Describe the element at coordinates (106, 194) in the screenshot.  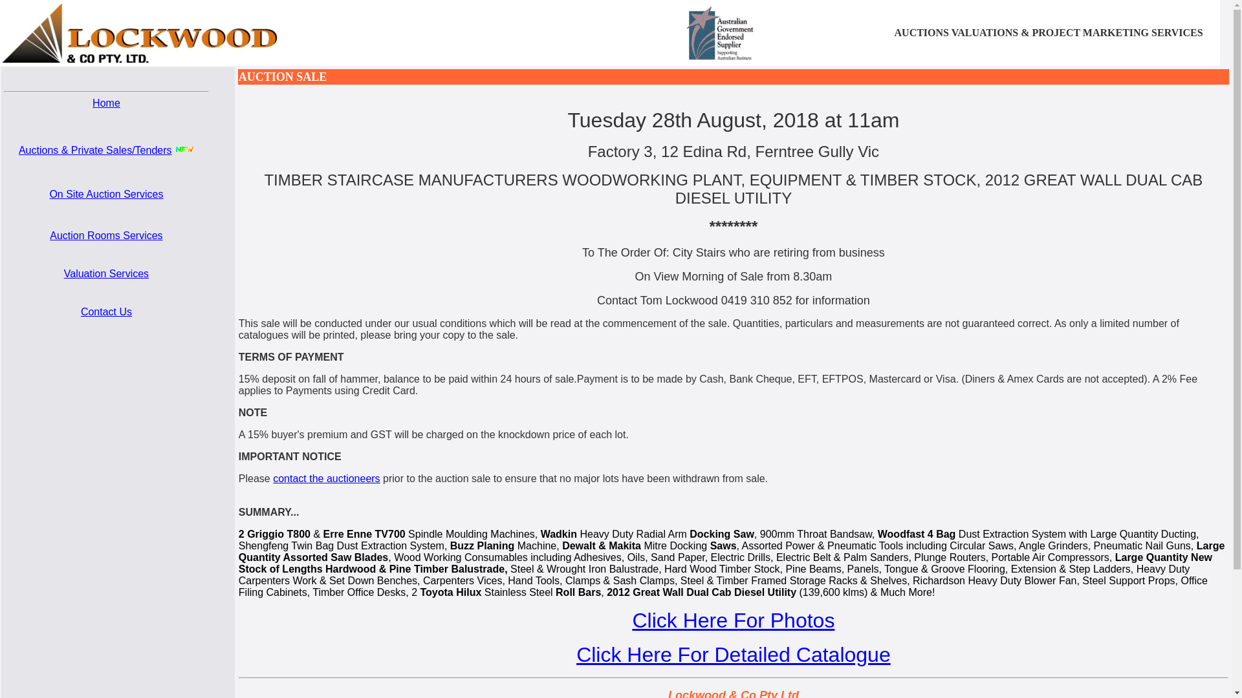
I see `On Site Auction Services` at that location.